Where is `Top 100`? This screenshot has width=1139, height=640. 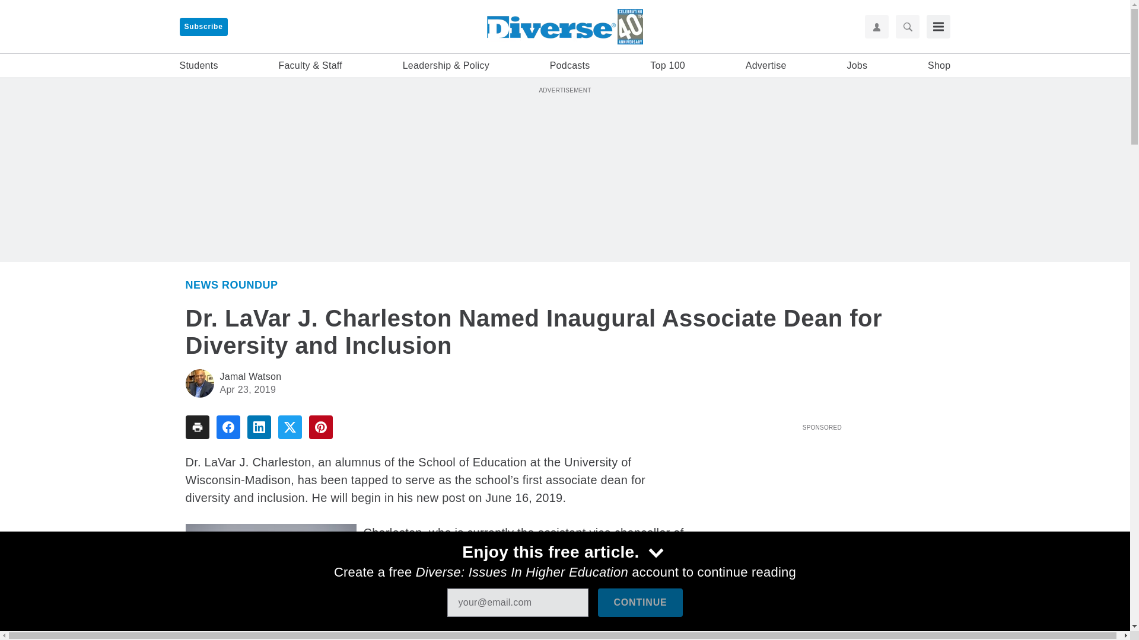
Top 100 is located at coordinates (668, 66).